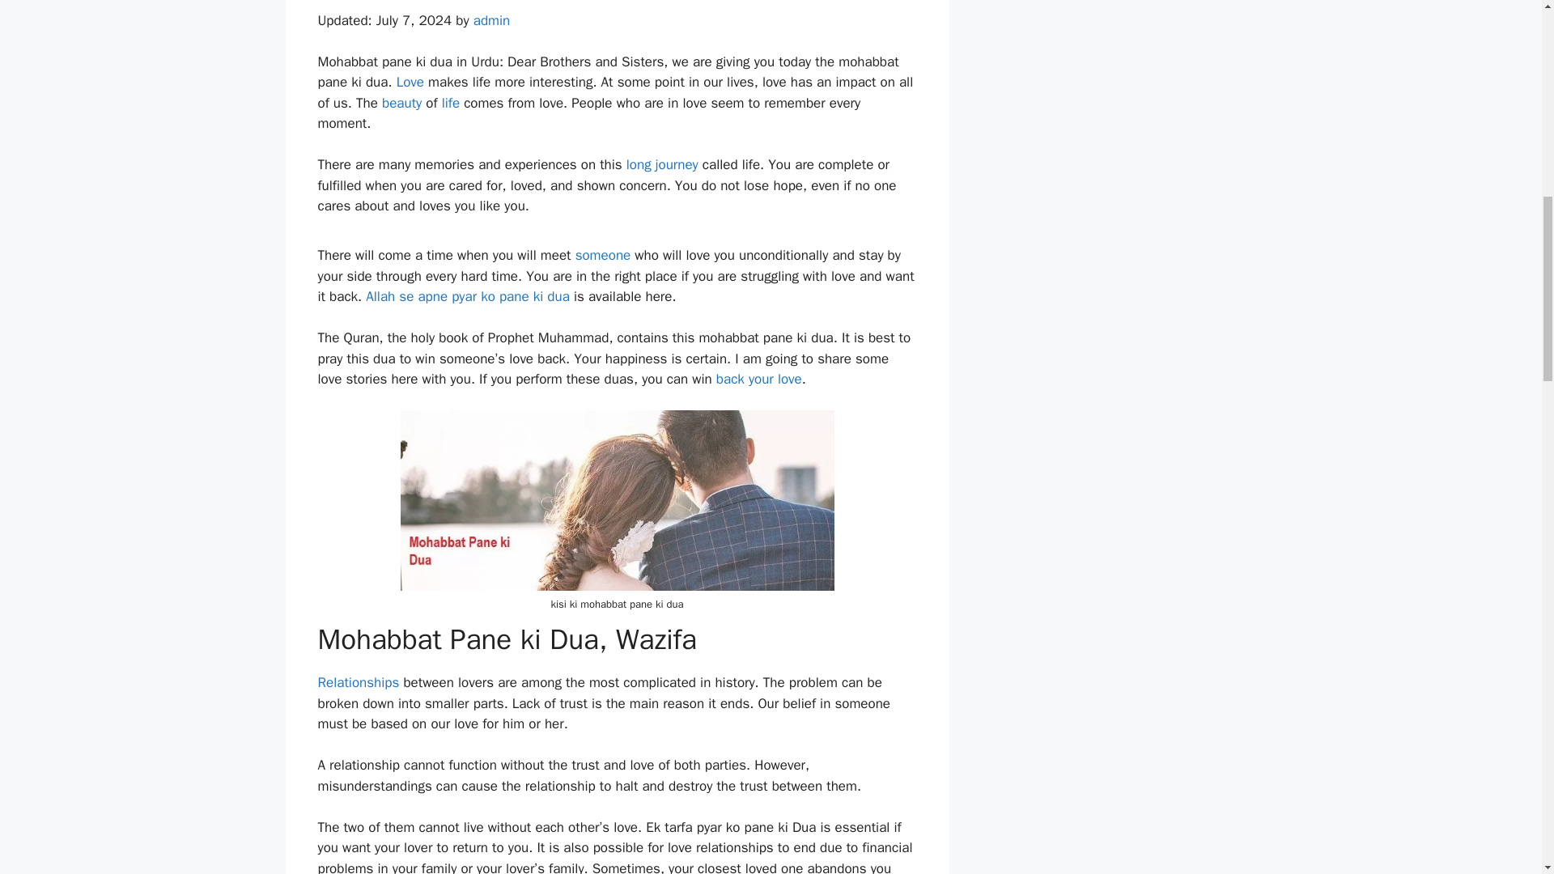 Image resolution: width=1554 pixels, height=874 pixels. What do you see at coordinates (450, 103) in the screenshot?
I see `life` at bounding box center [450, 103].